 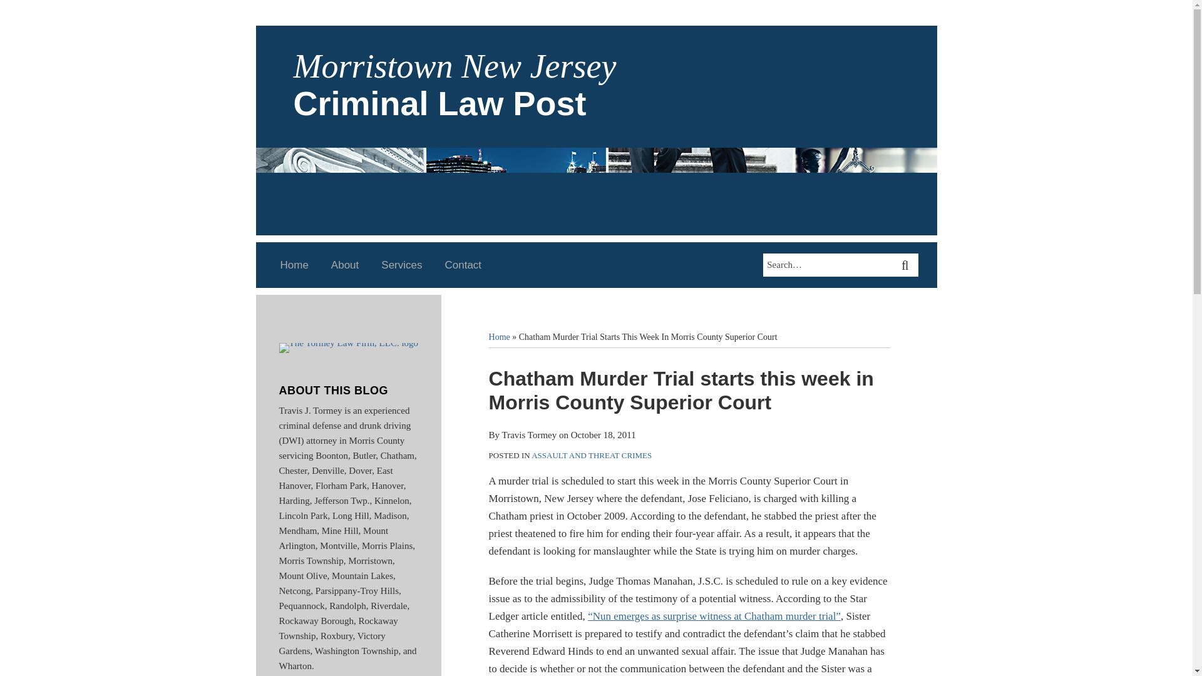 What do you see at coordinates (591, 456) in the screenshot?
I see `ASSAULT AND THREAT CRIMES` at bounding box center [591, 456].